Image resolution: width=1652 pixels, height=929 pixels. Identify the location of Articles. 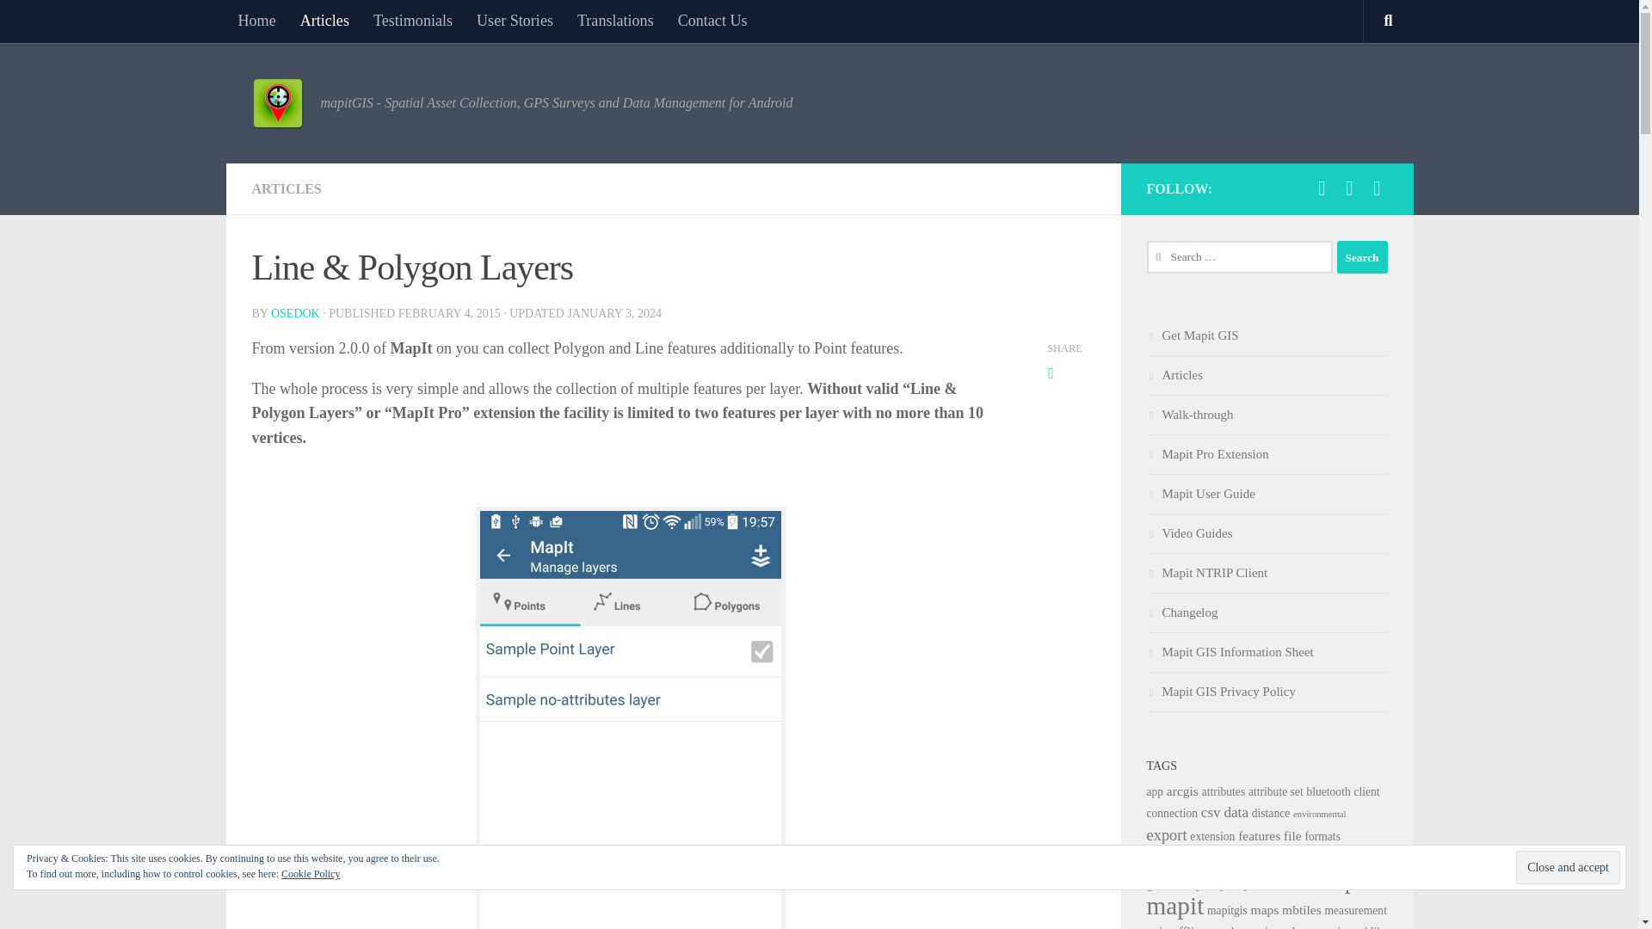
(324, 21).